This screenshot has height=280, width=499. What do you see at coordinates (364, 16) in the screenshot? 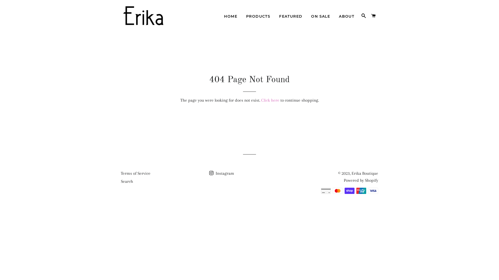
I see `SEARCH` at bounding box center [364, 16].